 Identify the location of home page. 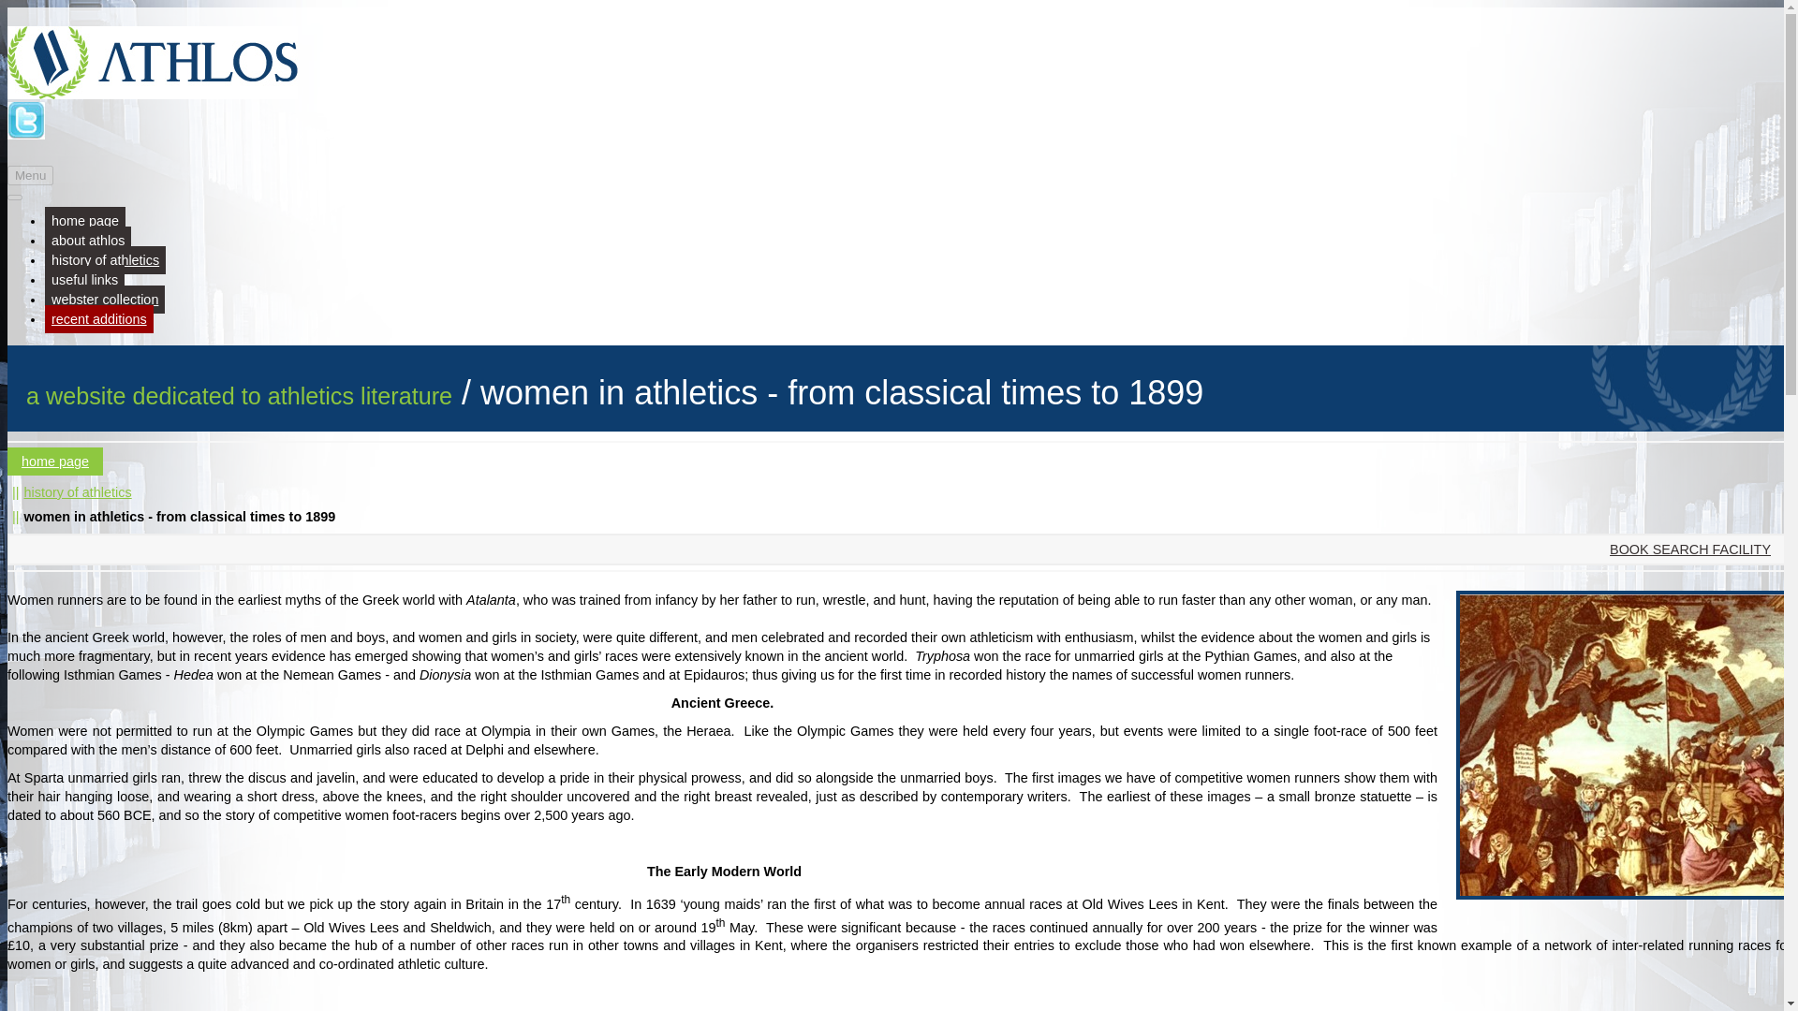
(85, 221).